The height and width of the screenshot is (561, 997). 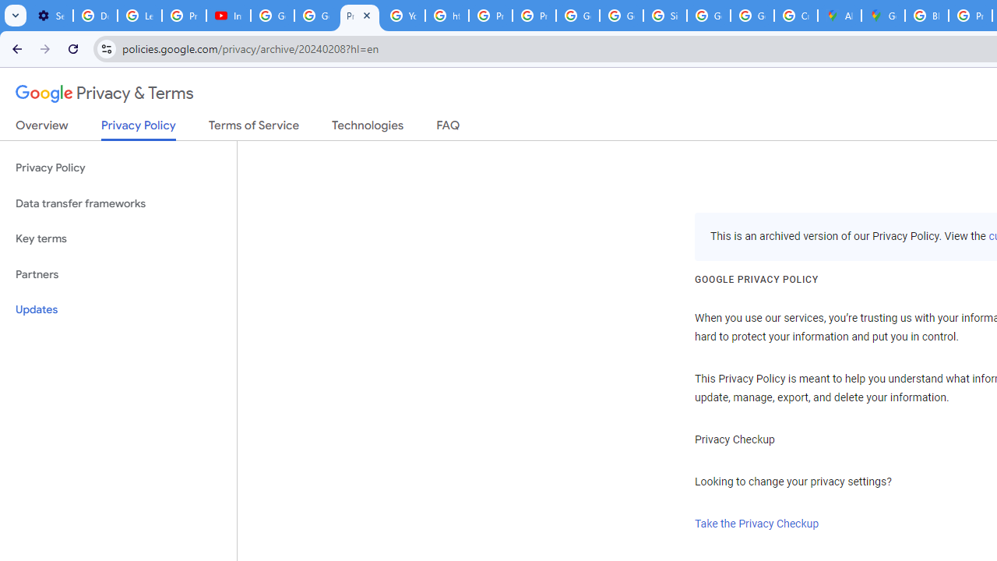 I want to click on Privacy Help Center - Policies Help, so click(x=490, y=16).